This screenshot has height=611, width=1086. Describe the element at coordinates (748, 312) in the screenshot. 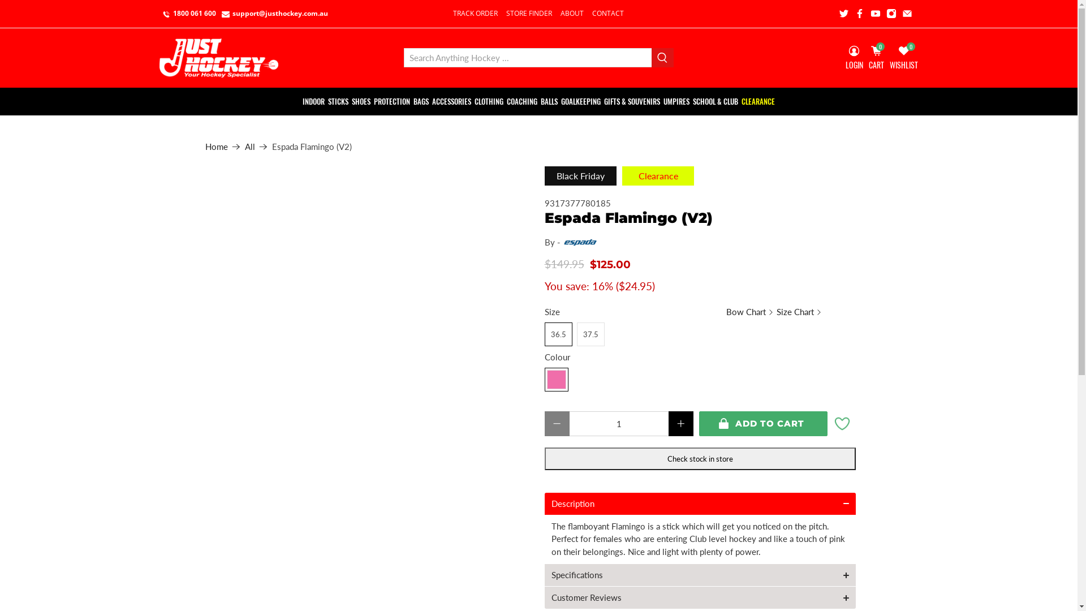

I see `Bow Chart` at that location.